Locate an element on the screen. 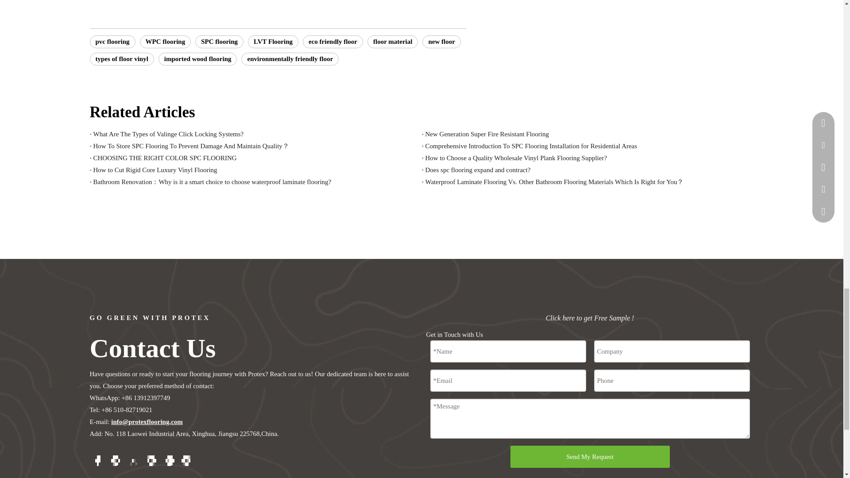  WPC flooring is located at coordinates (166, 42).